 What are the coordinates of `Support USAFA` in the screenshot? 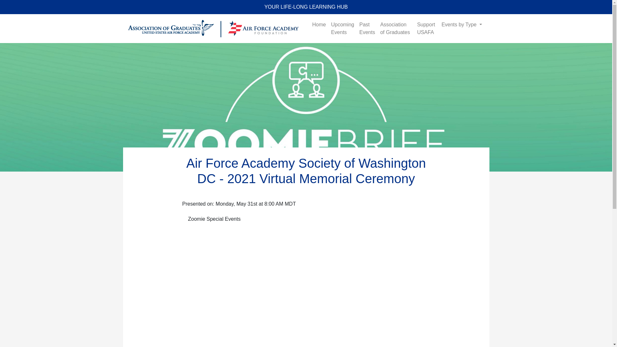 It's located at (427, 28).